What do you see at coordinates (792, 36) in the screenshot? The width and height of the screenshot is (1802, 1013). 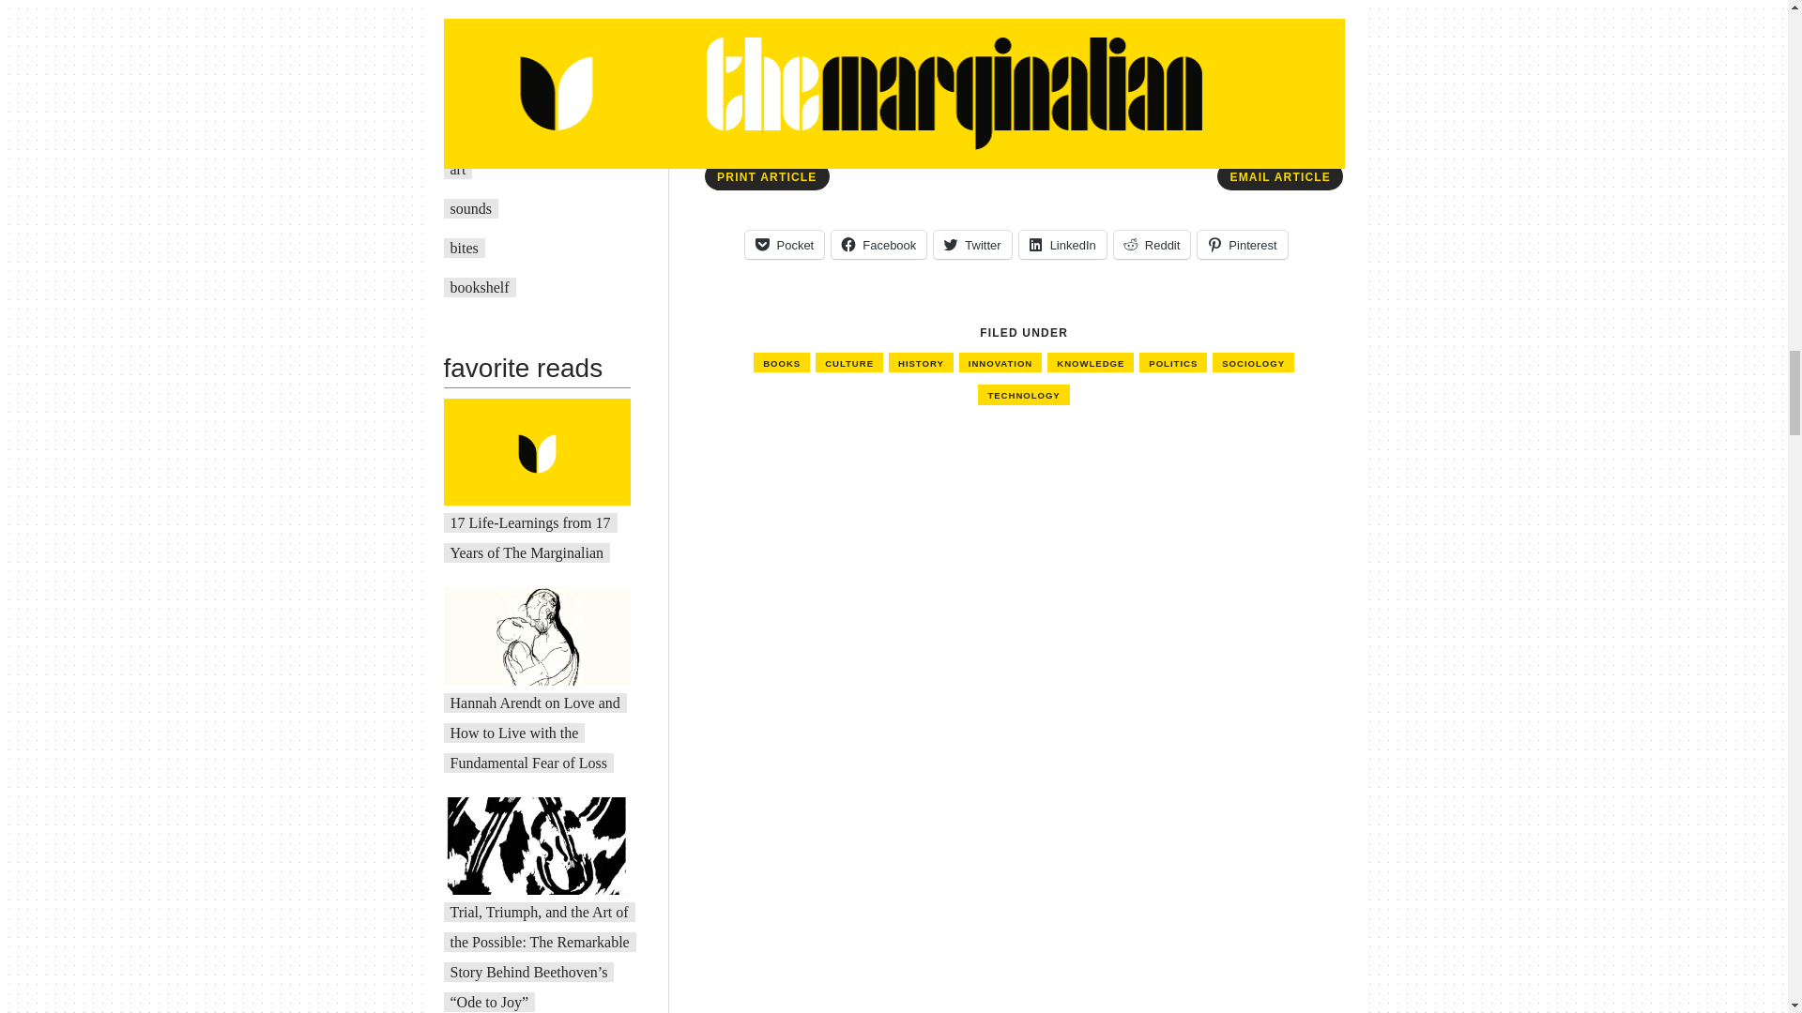 I see `Subscribe` at bounding box center [792, 36].